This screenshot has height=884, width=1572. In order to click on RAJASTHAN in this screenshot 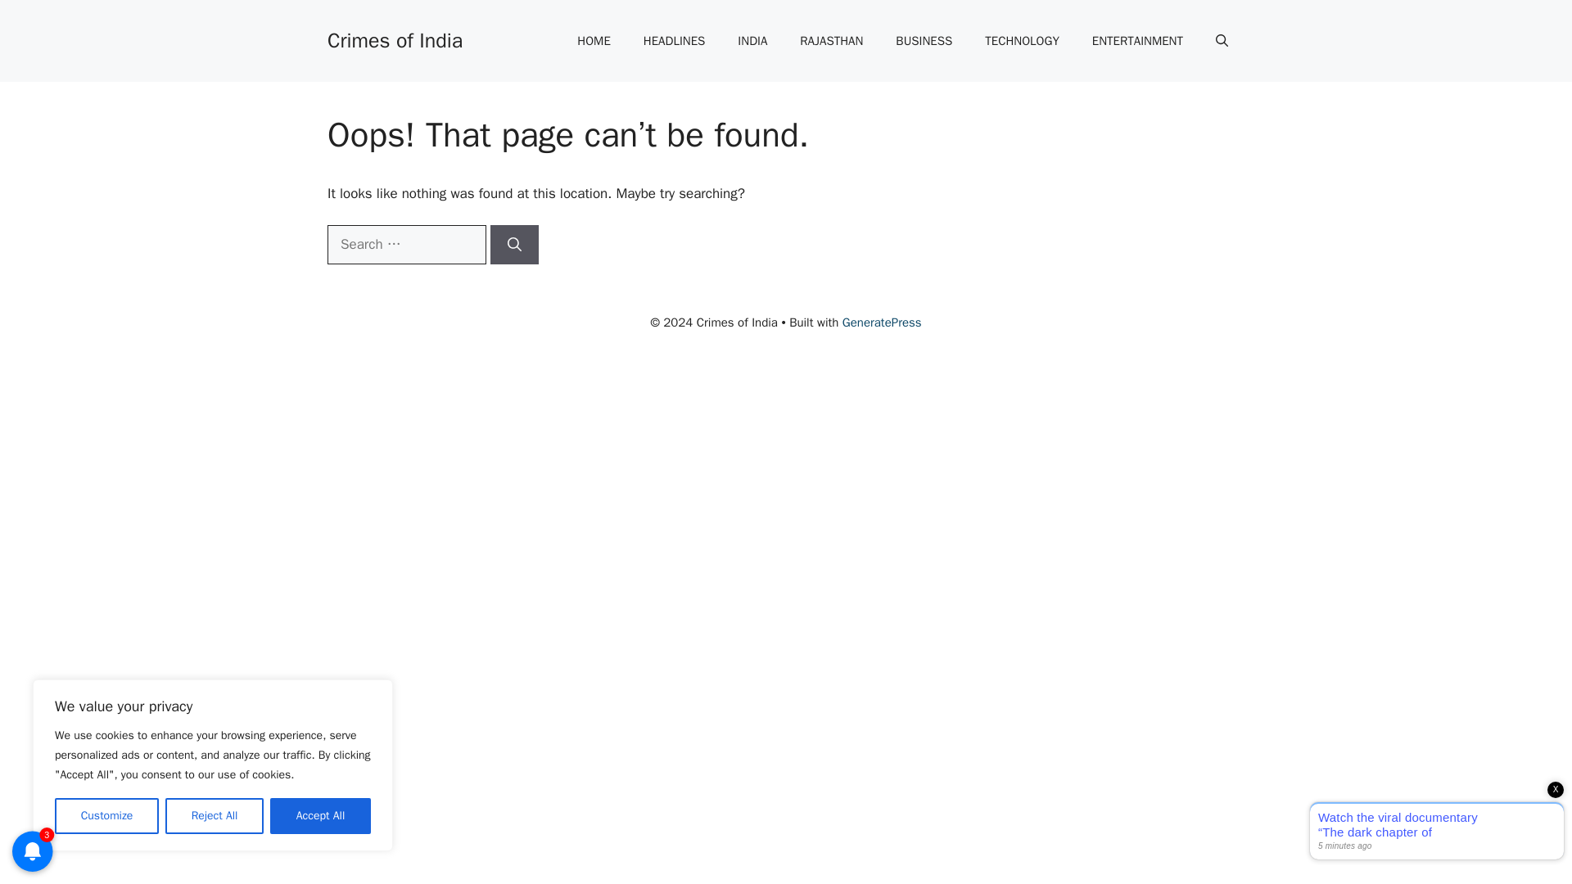, I will do `click(830, 41)`.